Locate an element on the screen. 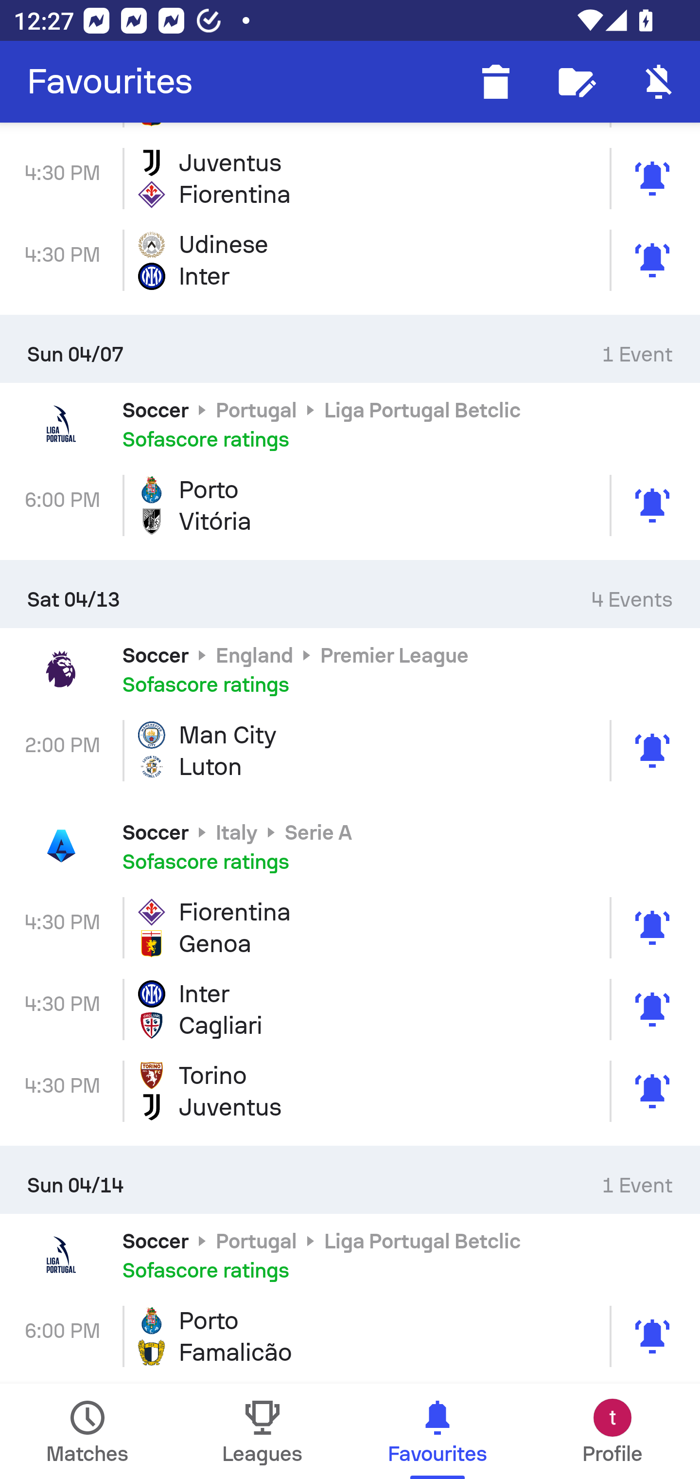 The image size is (700, 1479). 6:00 PM Porto Famalicão is located at coordinates (350, 1336).